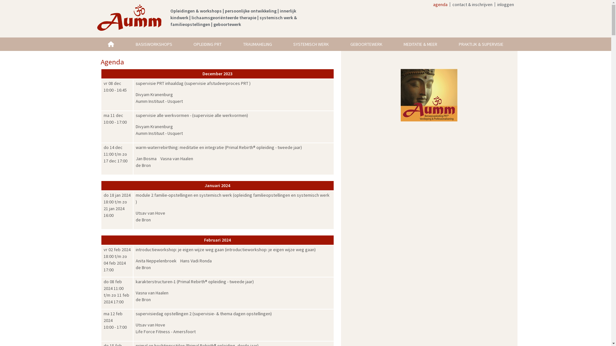  Describe the element at coordinates (154, 44) in the screenshot. I see `BASISWORKSHOPS` at that location.